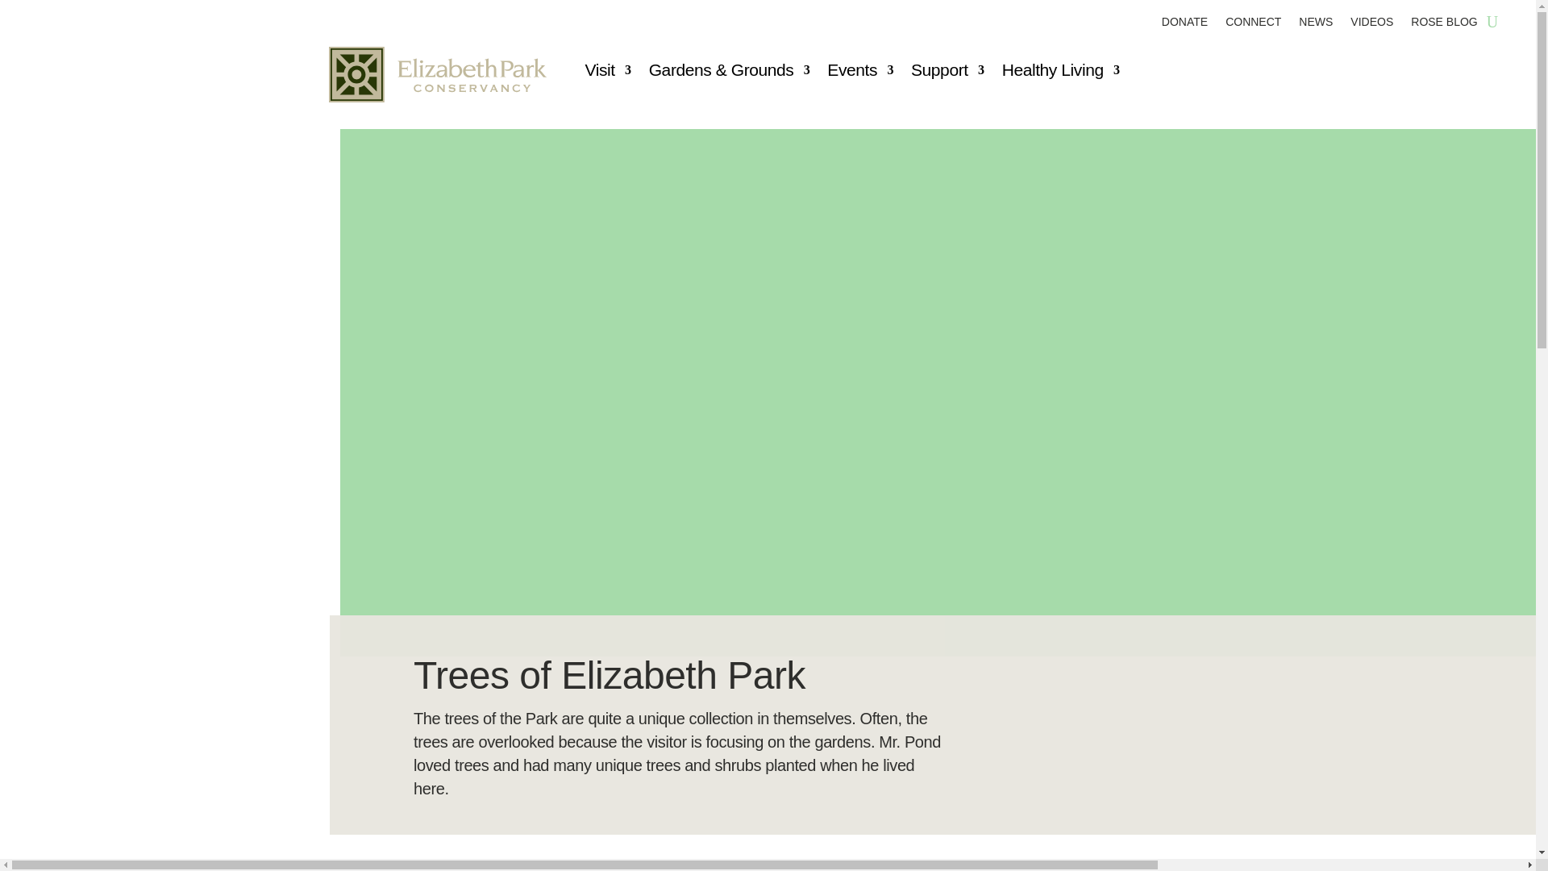 The height and width of the screenshot is (871, 1548). What do you see at coordinates (859, 73) in the screenshot?
I see `Events` at bounding box center [859, 73].